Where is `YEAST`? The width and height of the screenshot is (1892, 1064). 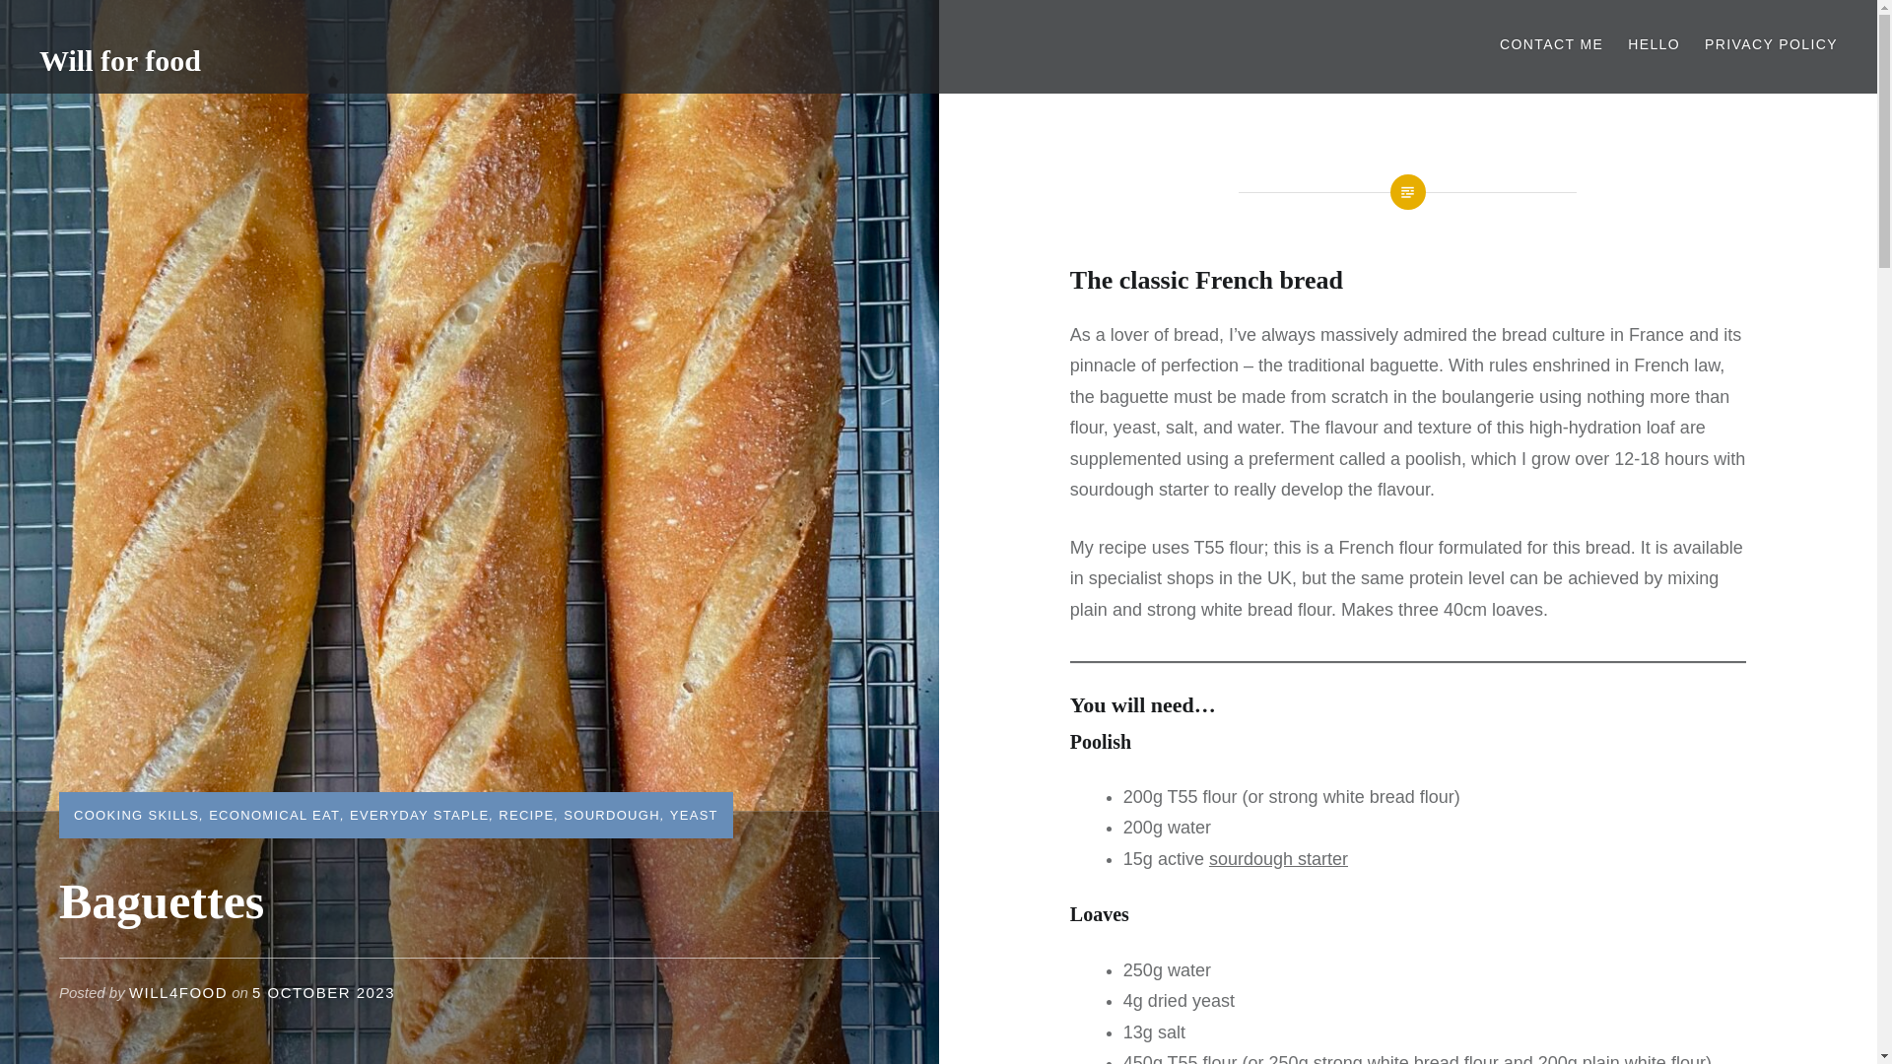
YEAST is located at coordinates (694, 814).